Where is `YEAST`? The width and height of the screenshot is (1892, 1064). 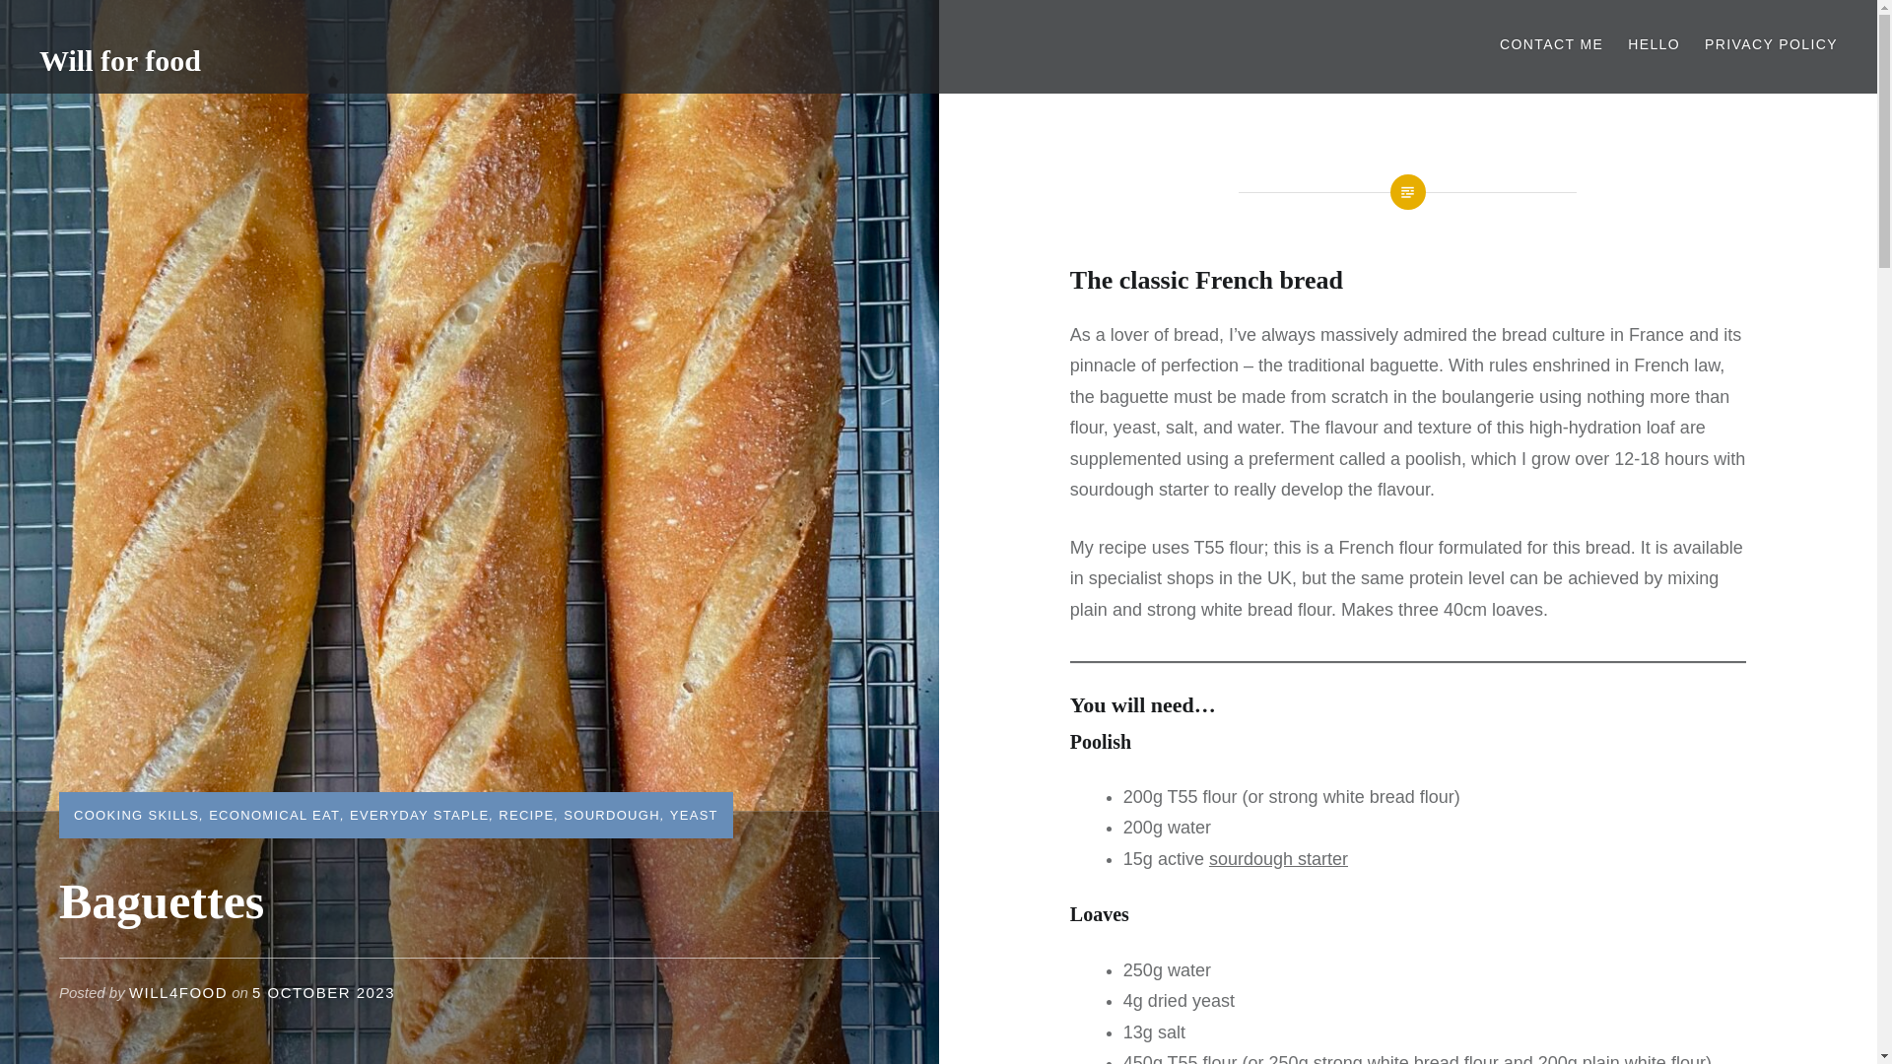
YEAST is located at coordinates (694, 814).